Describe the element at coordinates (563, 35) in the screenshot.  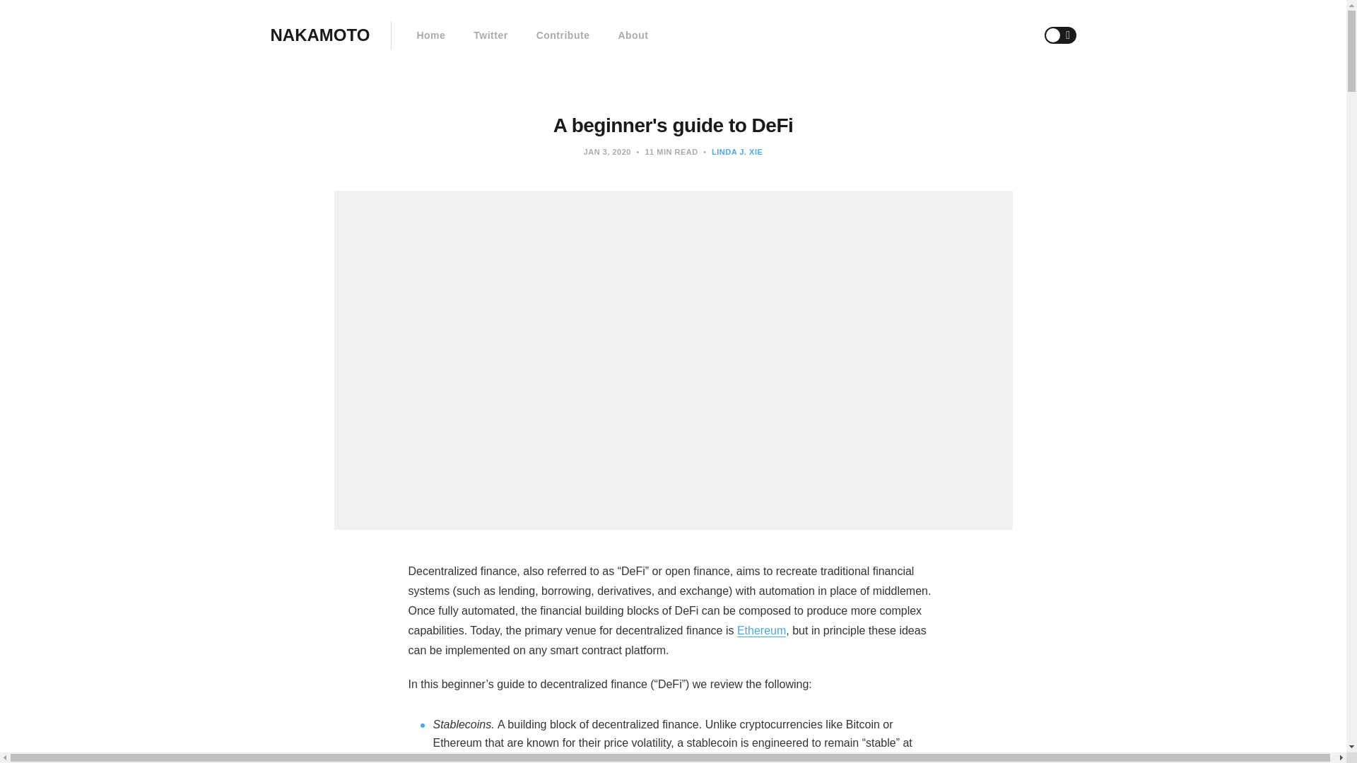
I see `Contribute` at that location.